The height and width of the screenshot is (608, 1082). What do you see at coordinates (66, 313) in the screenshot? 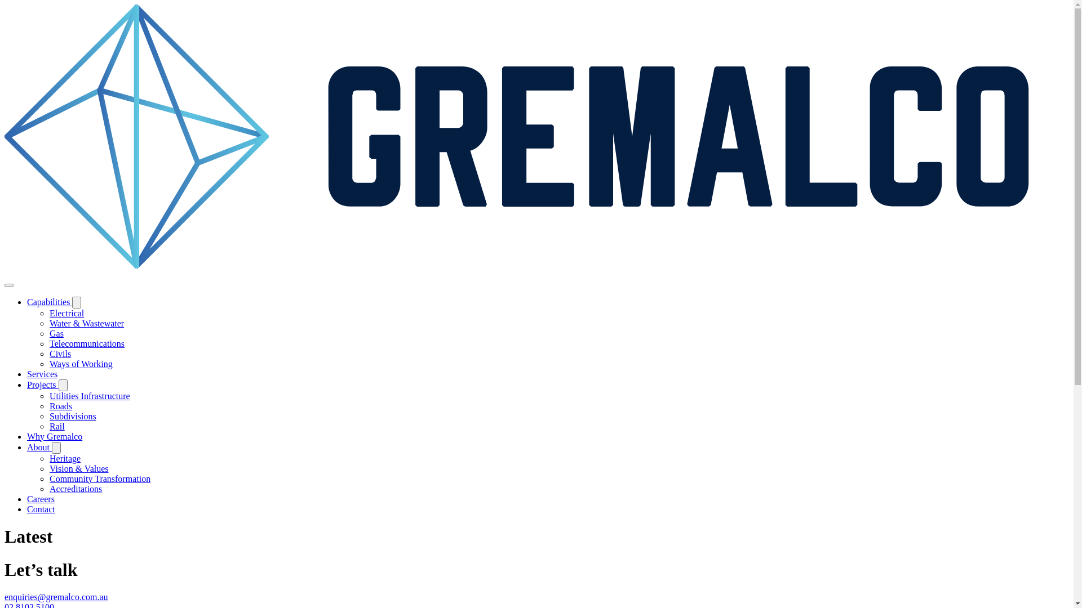
I see `Electrical` at bounding box center [66, 313].